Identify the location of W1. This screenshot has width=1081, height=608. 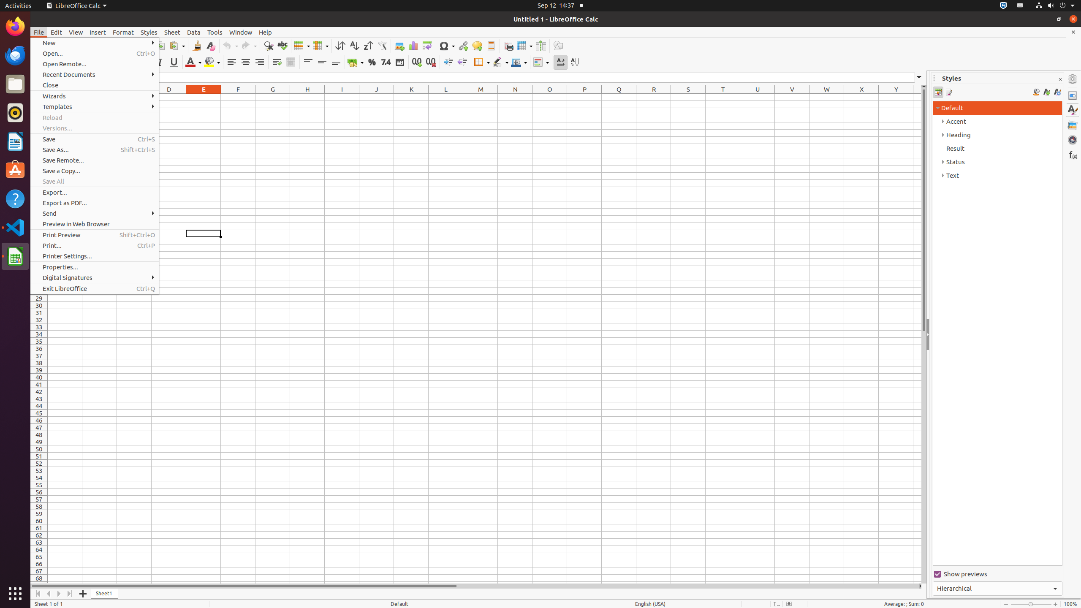
(827, 97).